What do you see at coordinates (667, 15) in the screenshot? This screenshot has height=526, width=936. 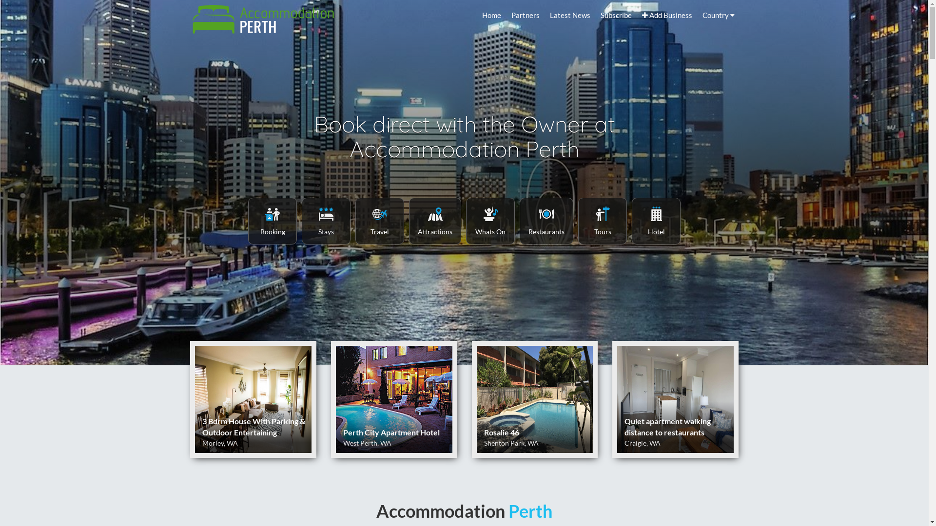 I see `Add Business` at bounding box center [667, 15].